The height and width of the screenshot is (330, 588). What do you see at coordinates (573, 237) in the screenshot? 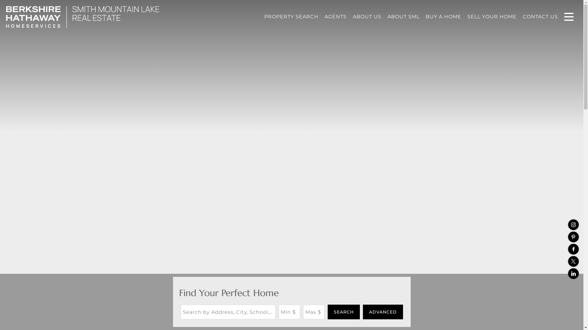
I see `Visit us on Pinterest` at bounding box center [573, 237].